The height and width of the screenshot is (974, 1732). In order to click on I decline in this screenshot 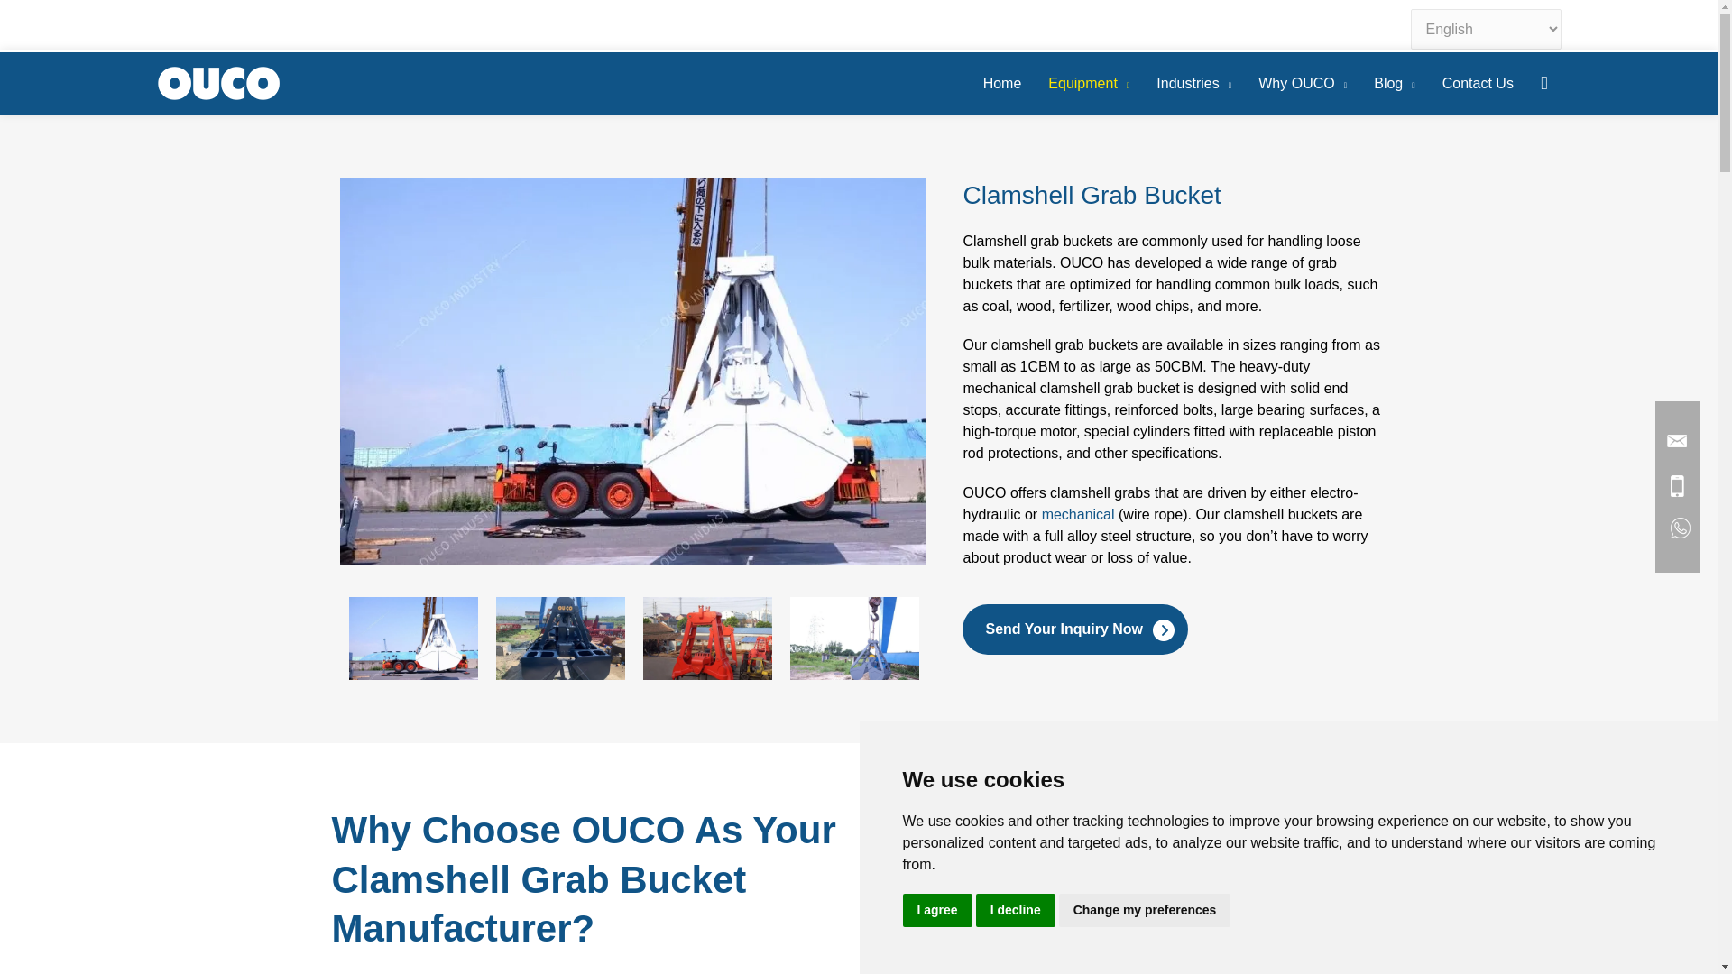, I will do `click(1016, 911)`.